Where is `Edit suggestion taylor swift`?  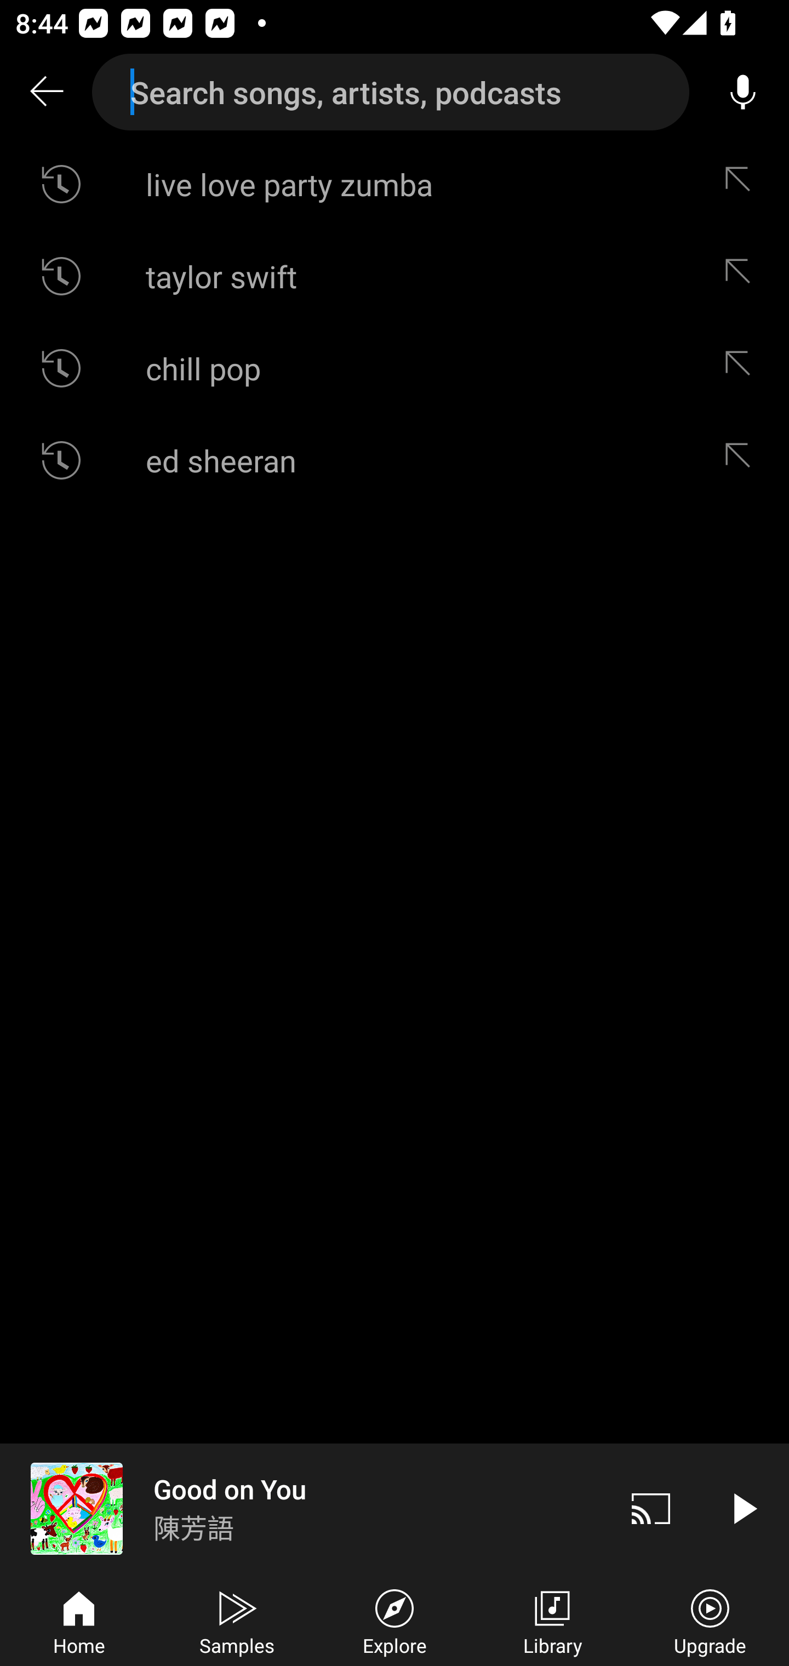 Edit suggestion taylor swift is located at coordinates (742, 275).